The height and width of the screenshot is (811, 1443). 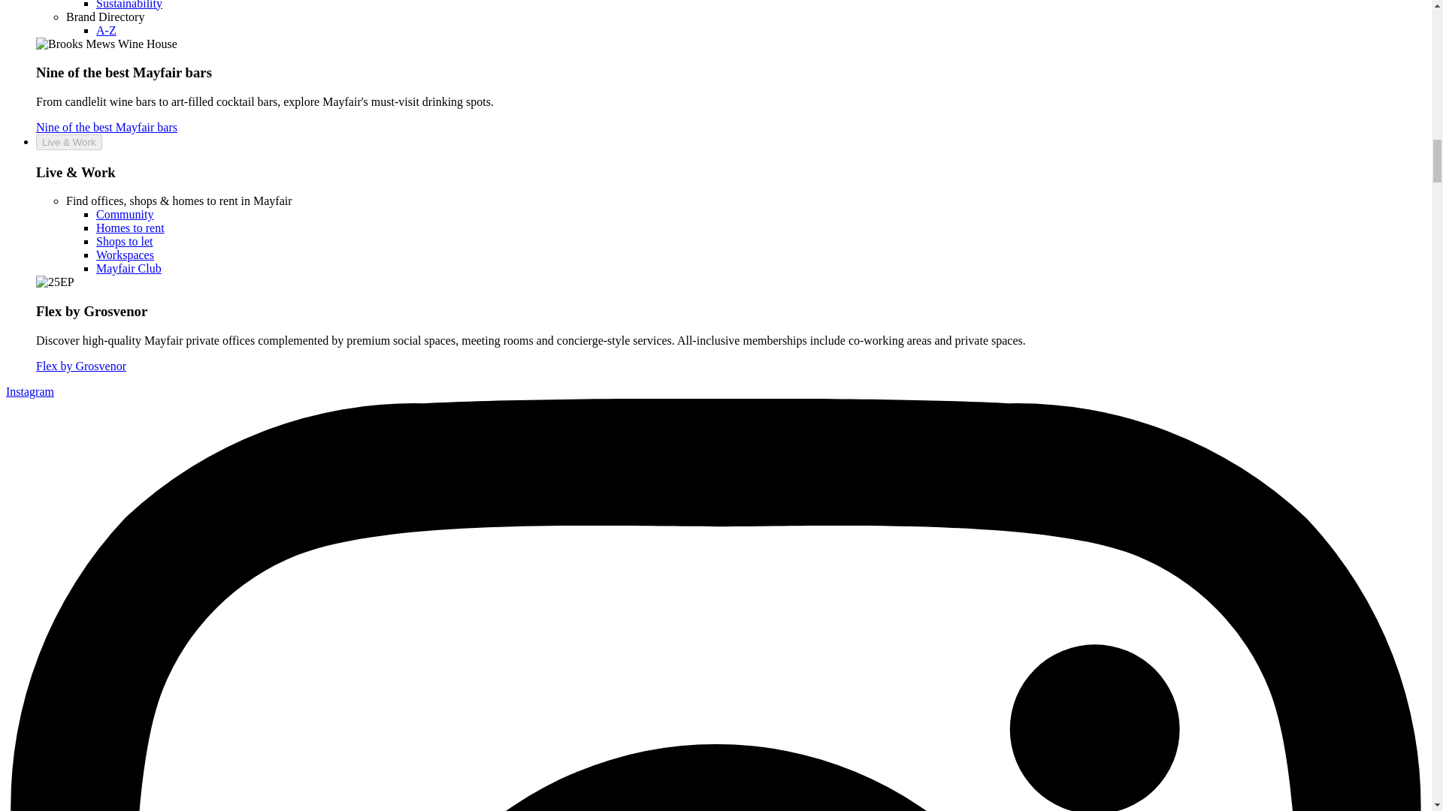 I want to click on Sustainability, so click(x=129, y=5).